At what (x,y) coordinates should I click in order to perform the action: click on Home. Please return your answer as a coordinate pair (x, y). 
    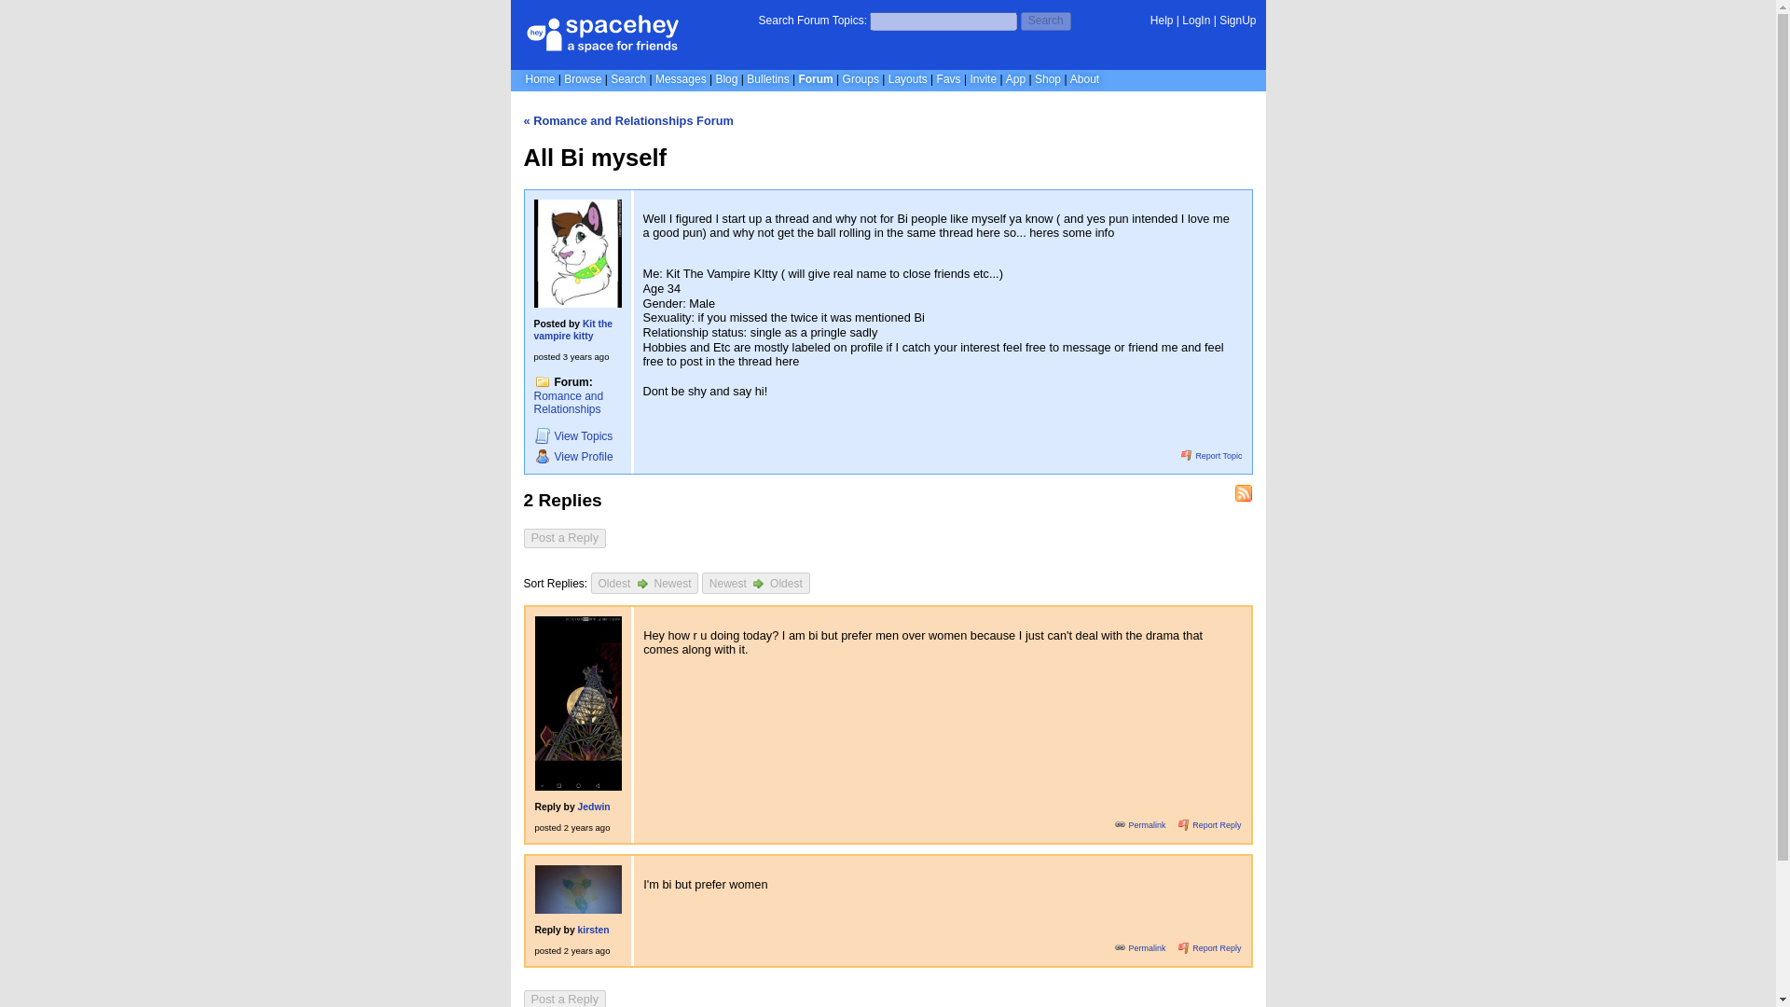
    Looking at the image, I should click on (541, 78).